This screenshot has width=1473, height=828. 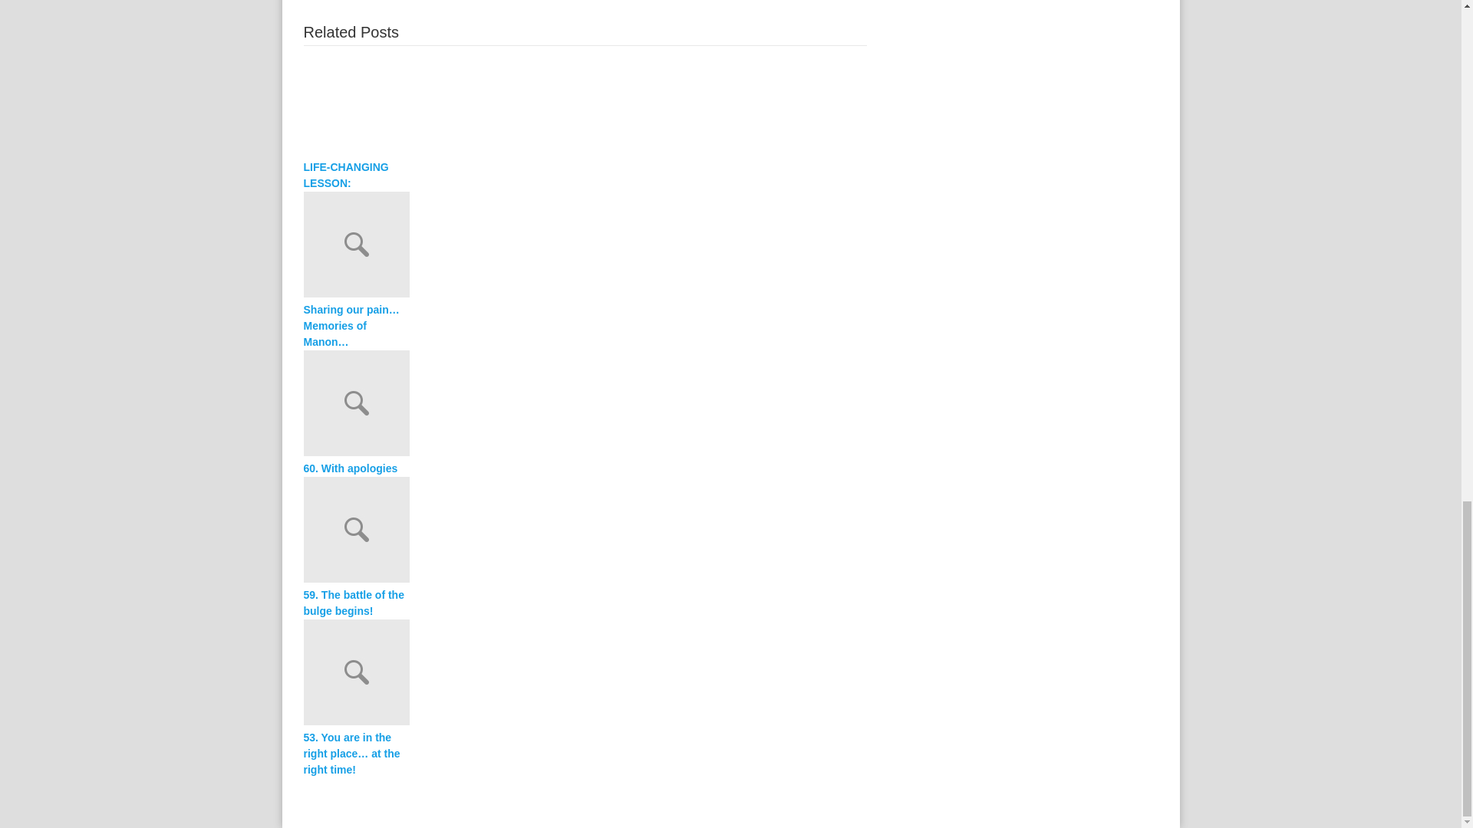 What do you see at coordinates (585, 532) in the screenshot?
I see `59. The battle of the bulge begins!` at bounding box center [585, 532].